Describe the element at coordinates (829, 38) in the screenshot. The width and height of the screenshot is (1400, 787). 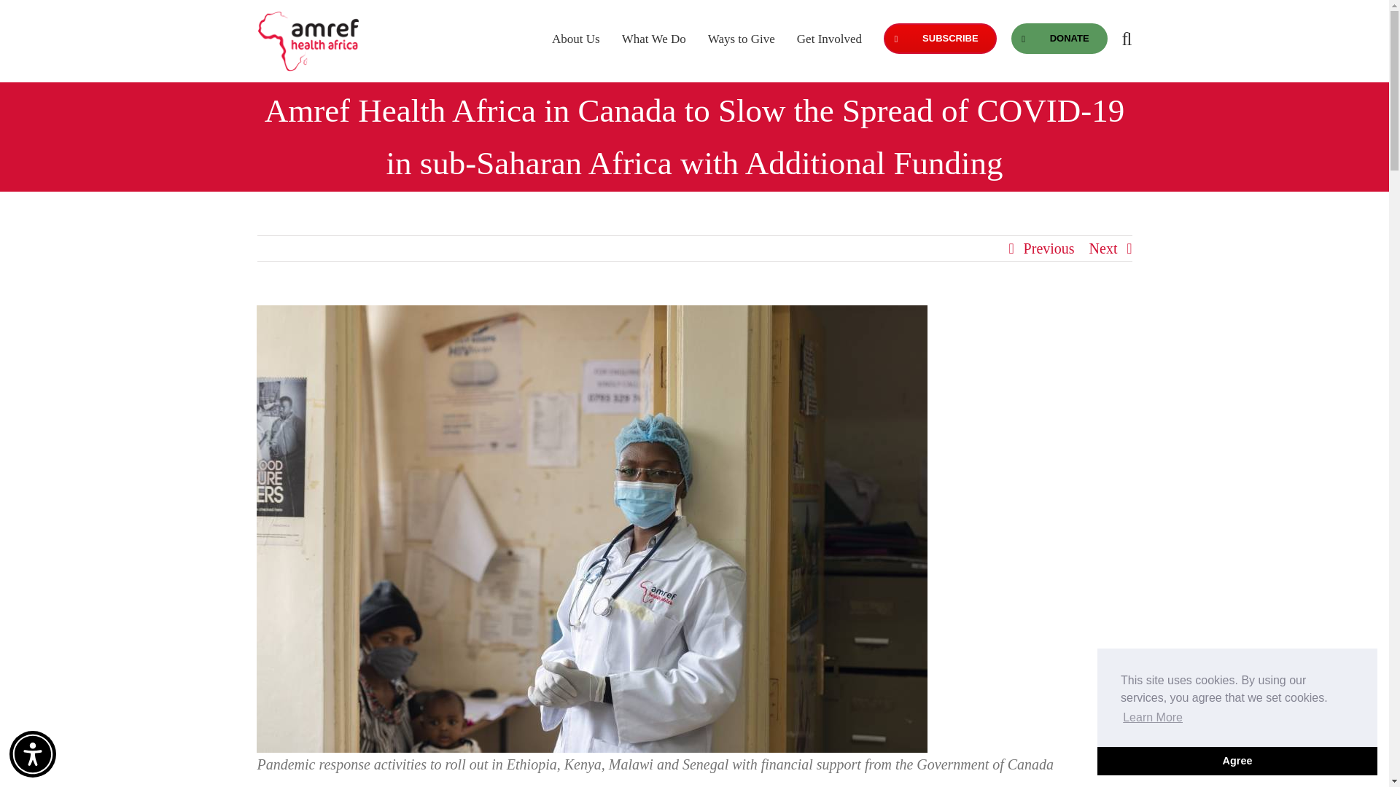
I see `Get Involved` at that location.